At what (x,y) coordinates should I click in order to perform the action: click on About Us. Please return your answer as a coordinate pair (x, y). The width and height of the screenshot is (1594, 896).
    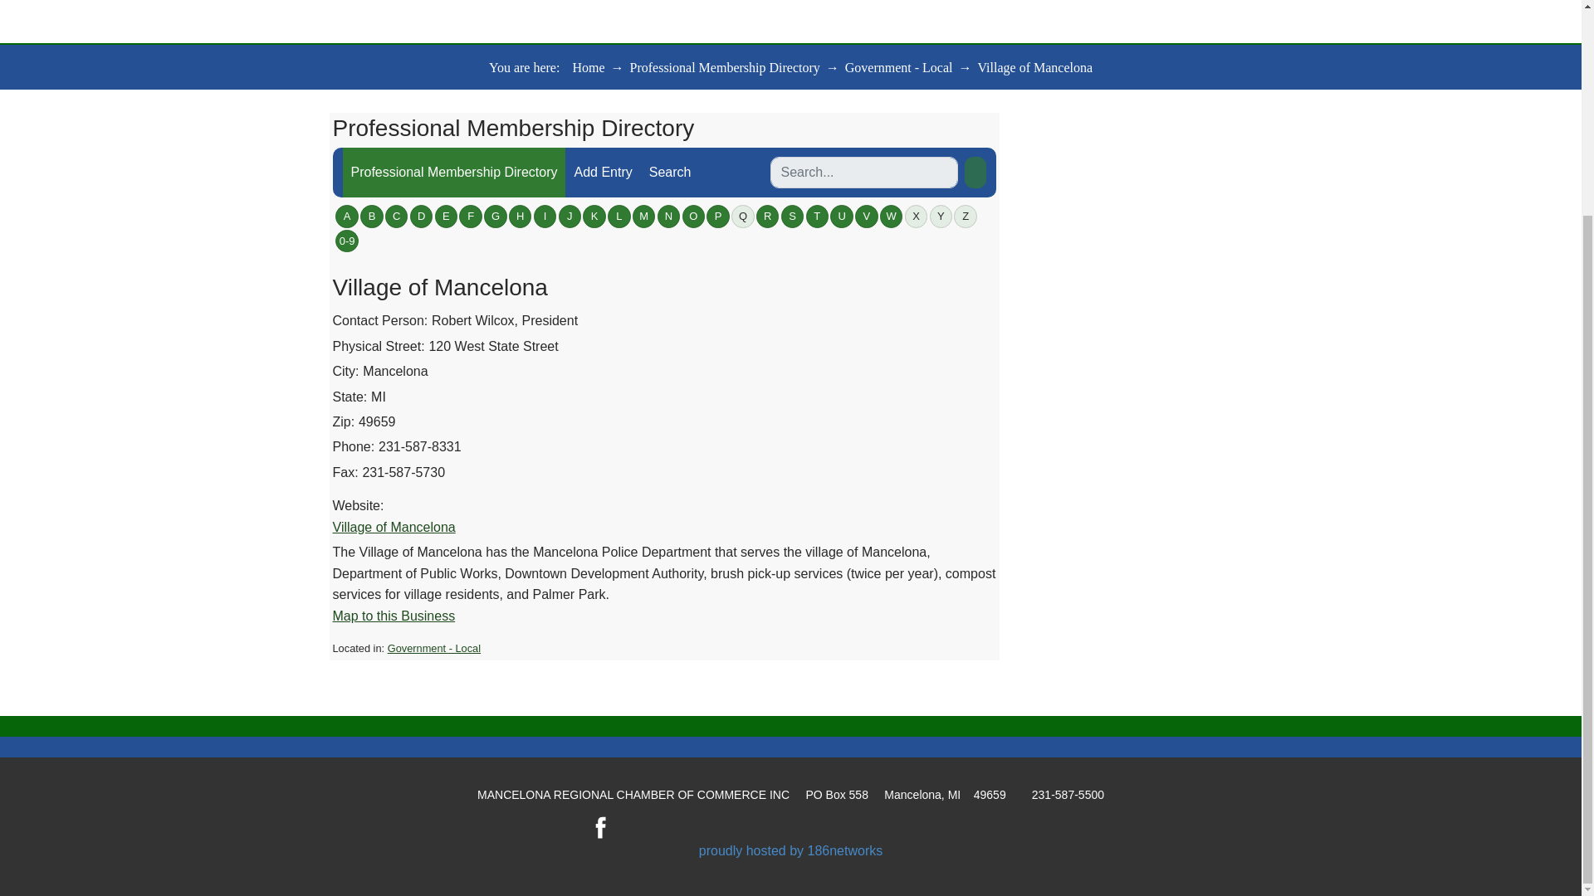
    Looking at the image, I should click on (451, 2).